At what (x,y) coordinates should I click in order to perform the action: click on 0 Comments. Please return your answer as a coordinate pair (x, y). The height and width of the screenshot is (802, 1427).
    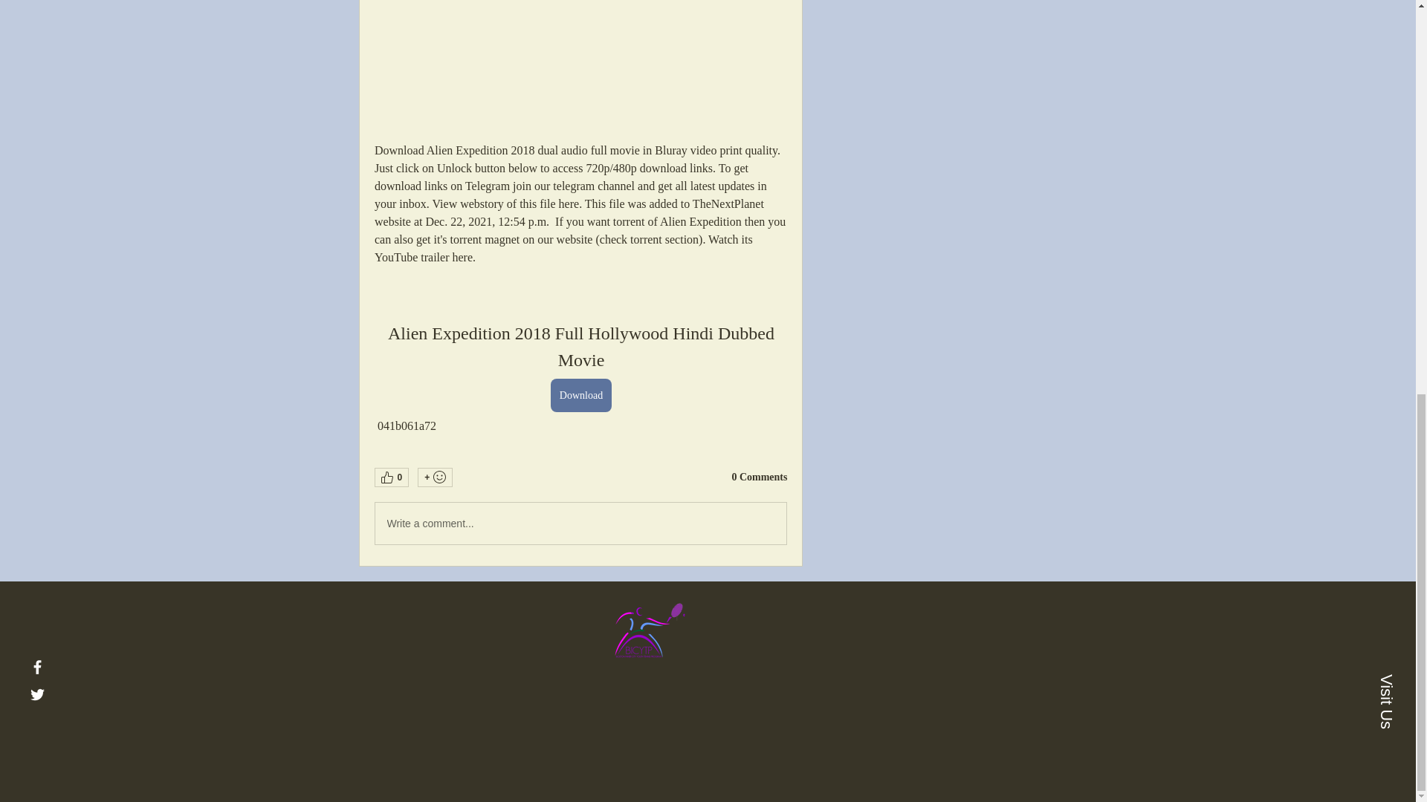
    Looking at the image, I should click on (759, 477).